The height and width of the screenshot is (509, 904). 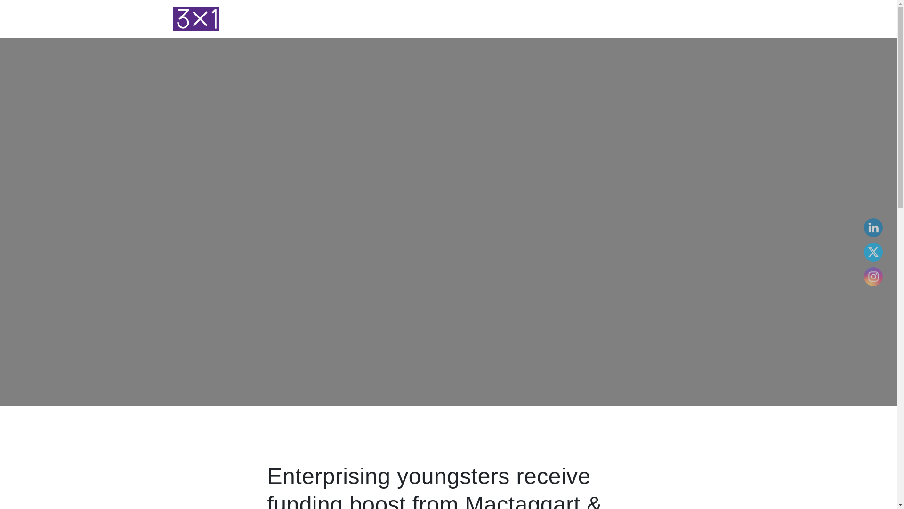 I want to click on WHAT WE DO, so click(x=575, y=19).